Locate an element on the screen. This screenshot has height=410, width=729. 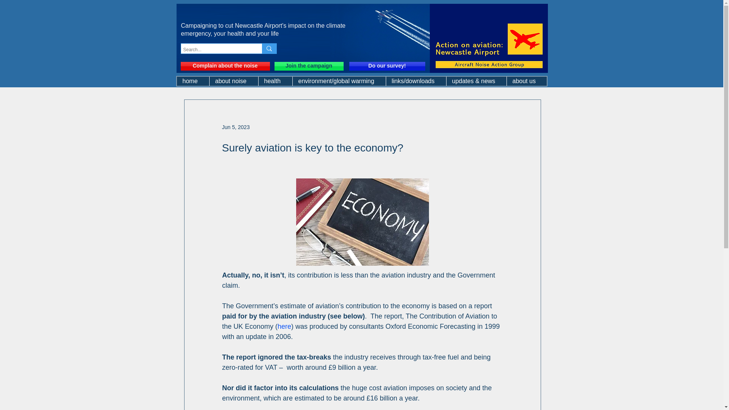
Click here to go to our home page is located at coordinates (336, 38).